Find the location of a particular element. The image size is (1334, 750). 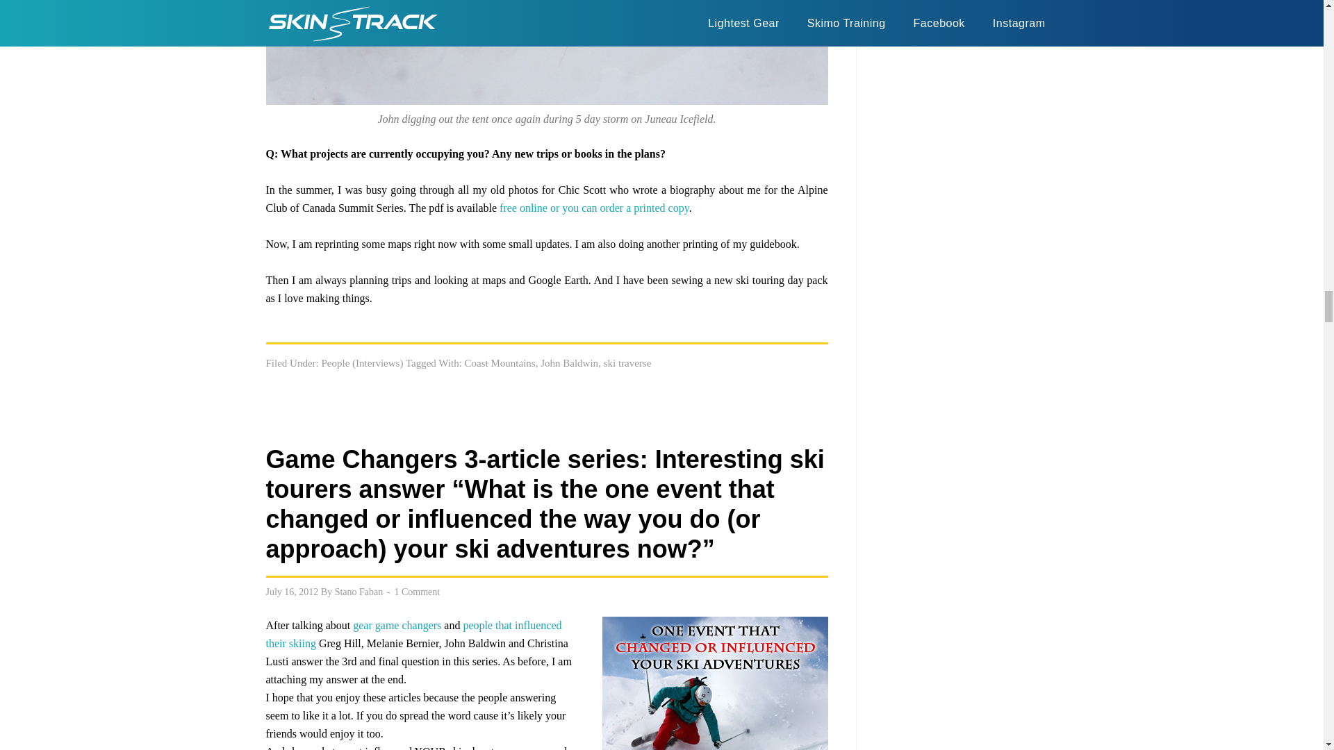

people that influenced their skiing is located at coordinates (413, 635).